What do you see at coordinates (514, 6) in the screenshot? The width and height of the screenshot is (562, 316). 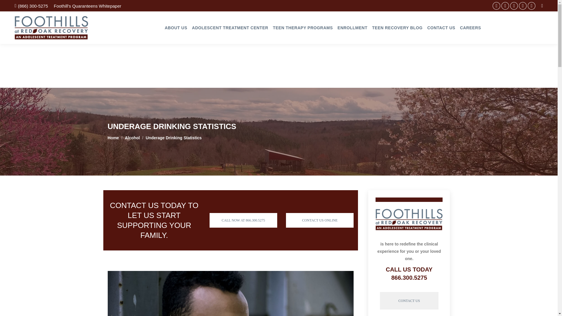 I see `Twitter page opens in new window` at bounding box center [514, 6].